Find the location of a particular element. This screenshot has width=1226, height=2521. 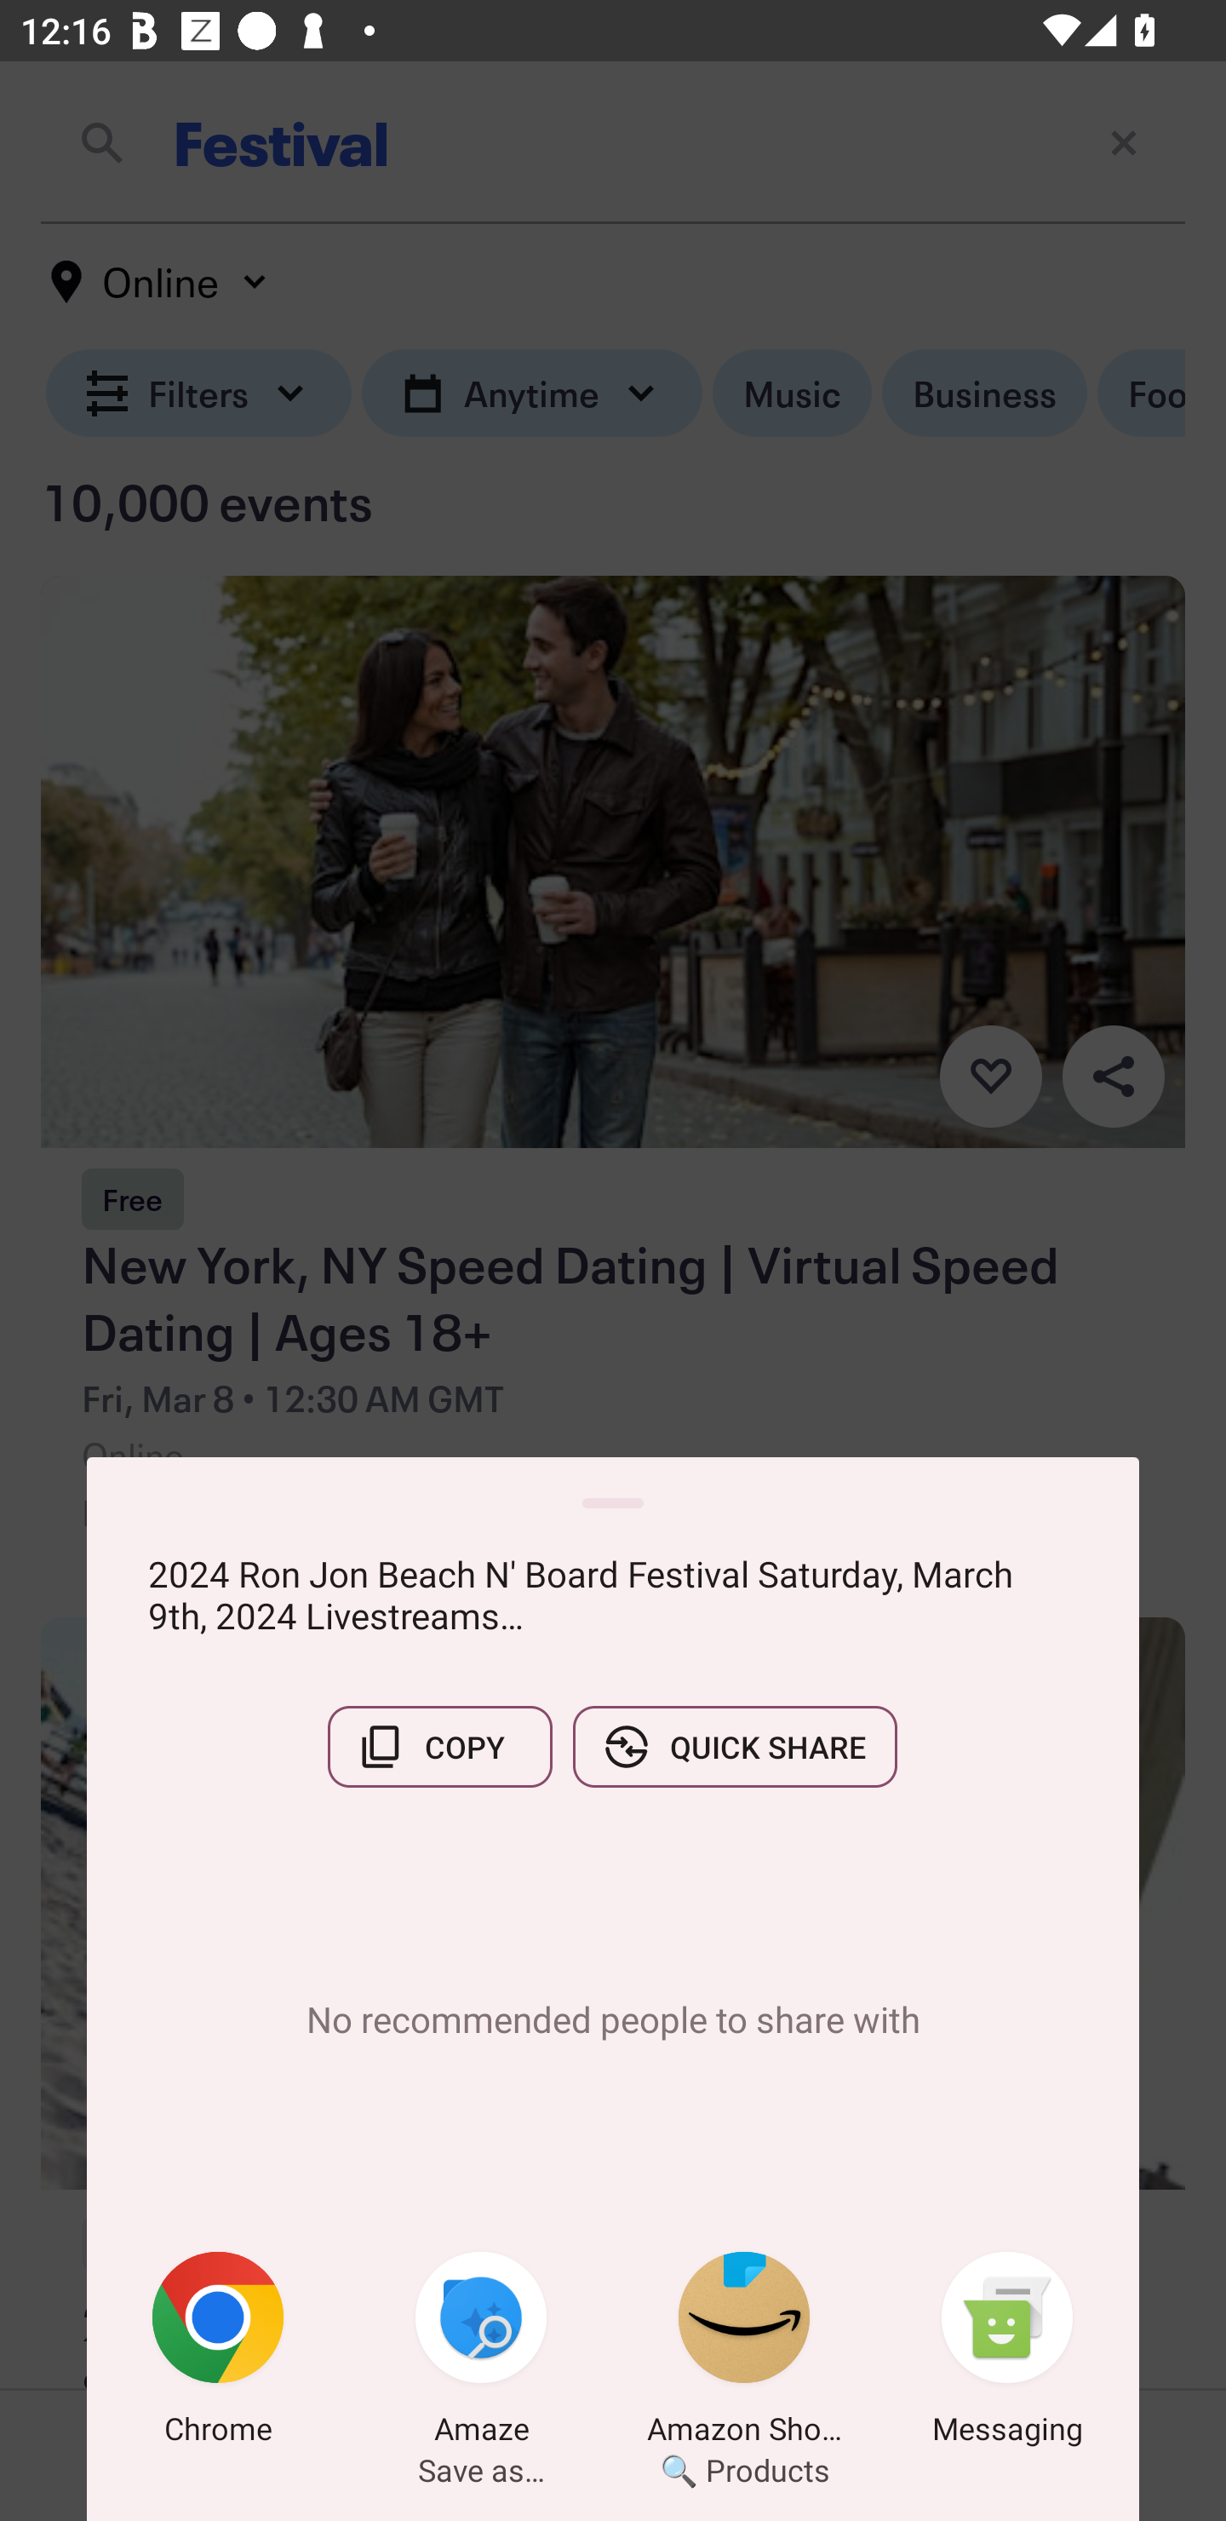

COPY is located at coordinates (439, 1747).